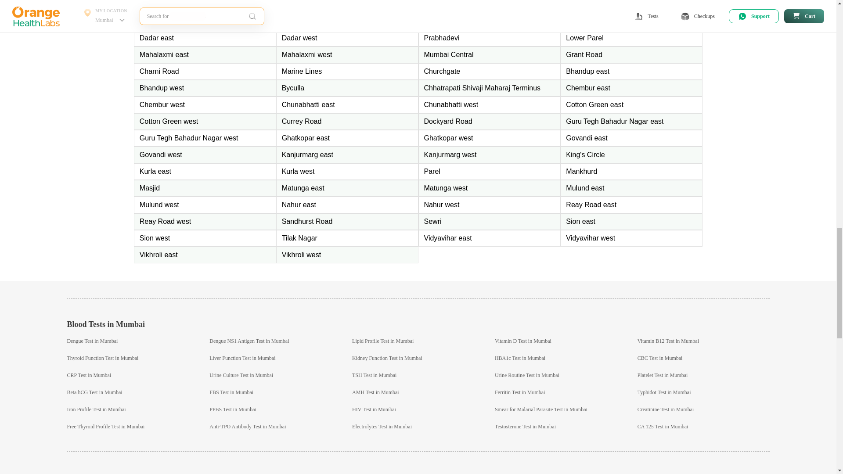  What do you see at coordinates (520, 392) in the screenshot?
I see `Ferritin Test in Mumbai` at bounding box center [520, 392].